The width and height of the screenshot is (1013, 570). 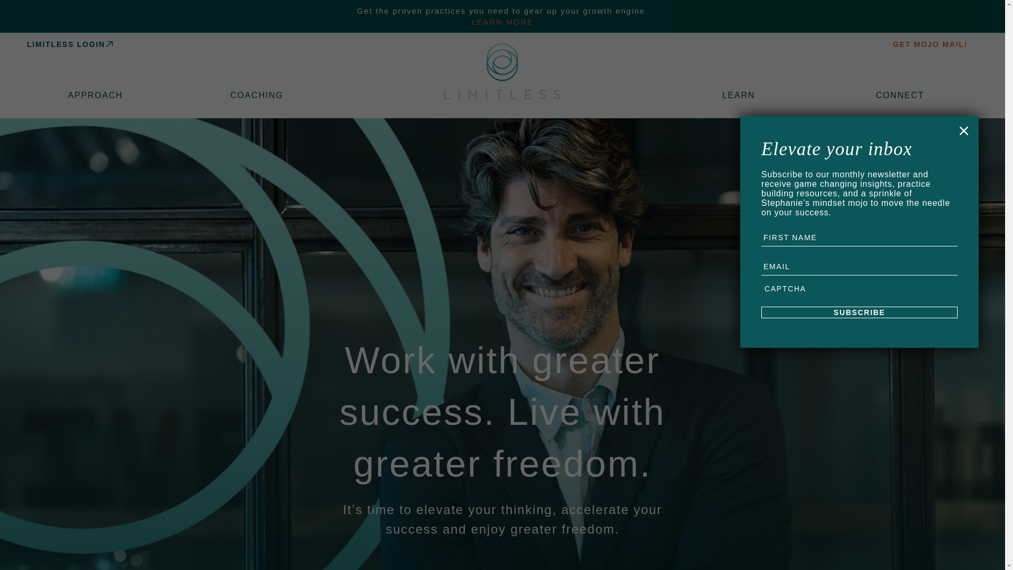 What do you see at coordinates (98, 95) in the screenshot?
I see `APPROACH` at bounding box center [98, 95].